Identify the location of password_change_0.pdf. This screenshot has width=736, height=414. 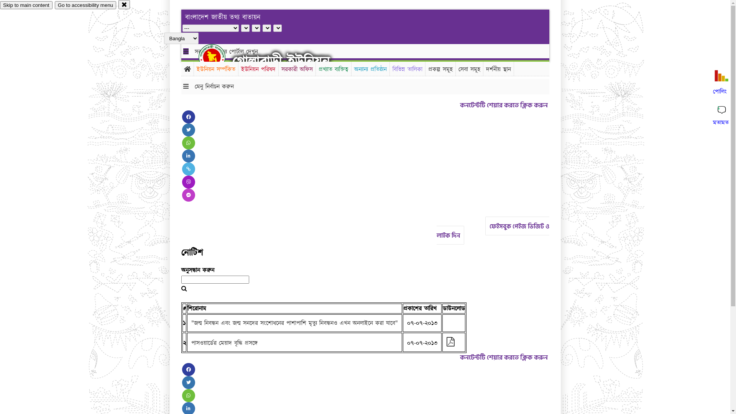
(450, 343).